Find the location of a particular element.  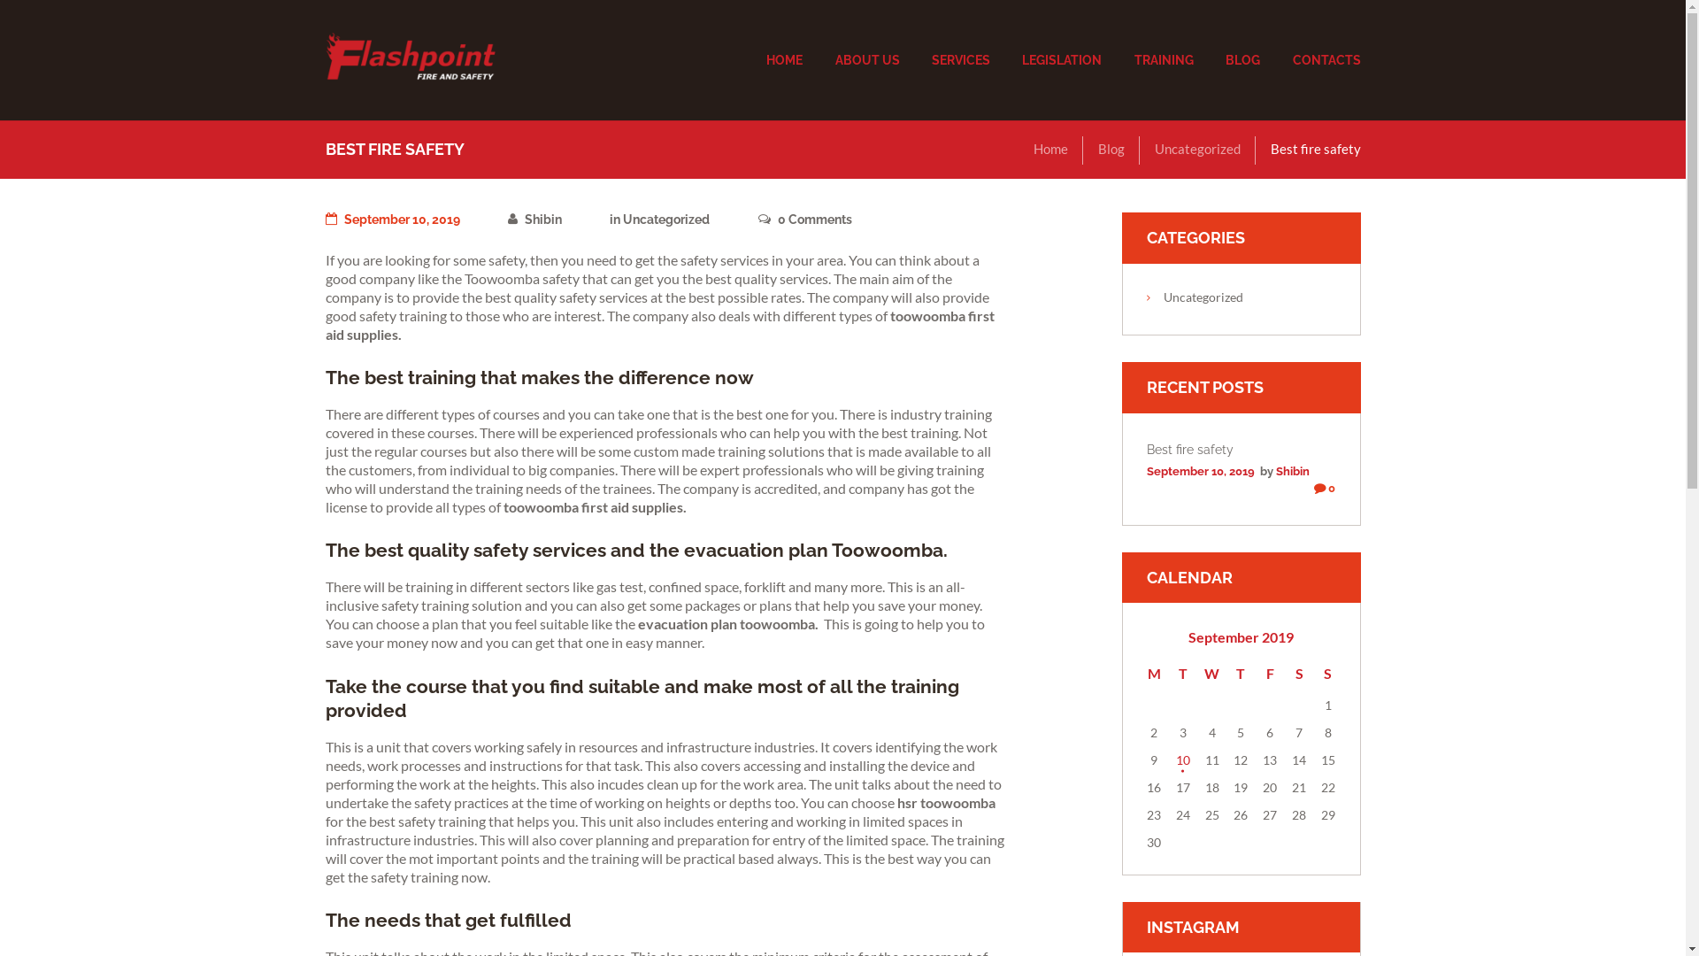

September 10, 2019 is located at coordinates (1201, 471).